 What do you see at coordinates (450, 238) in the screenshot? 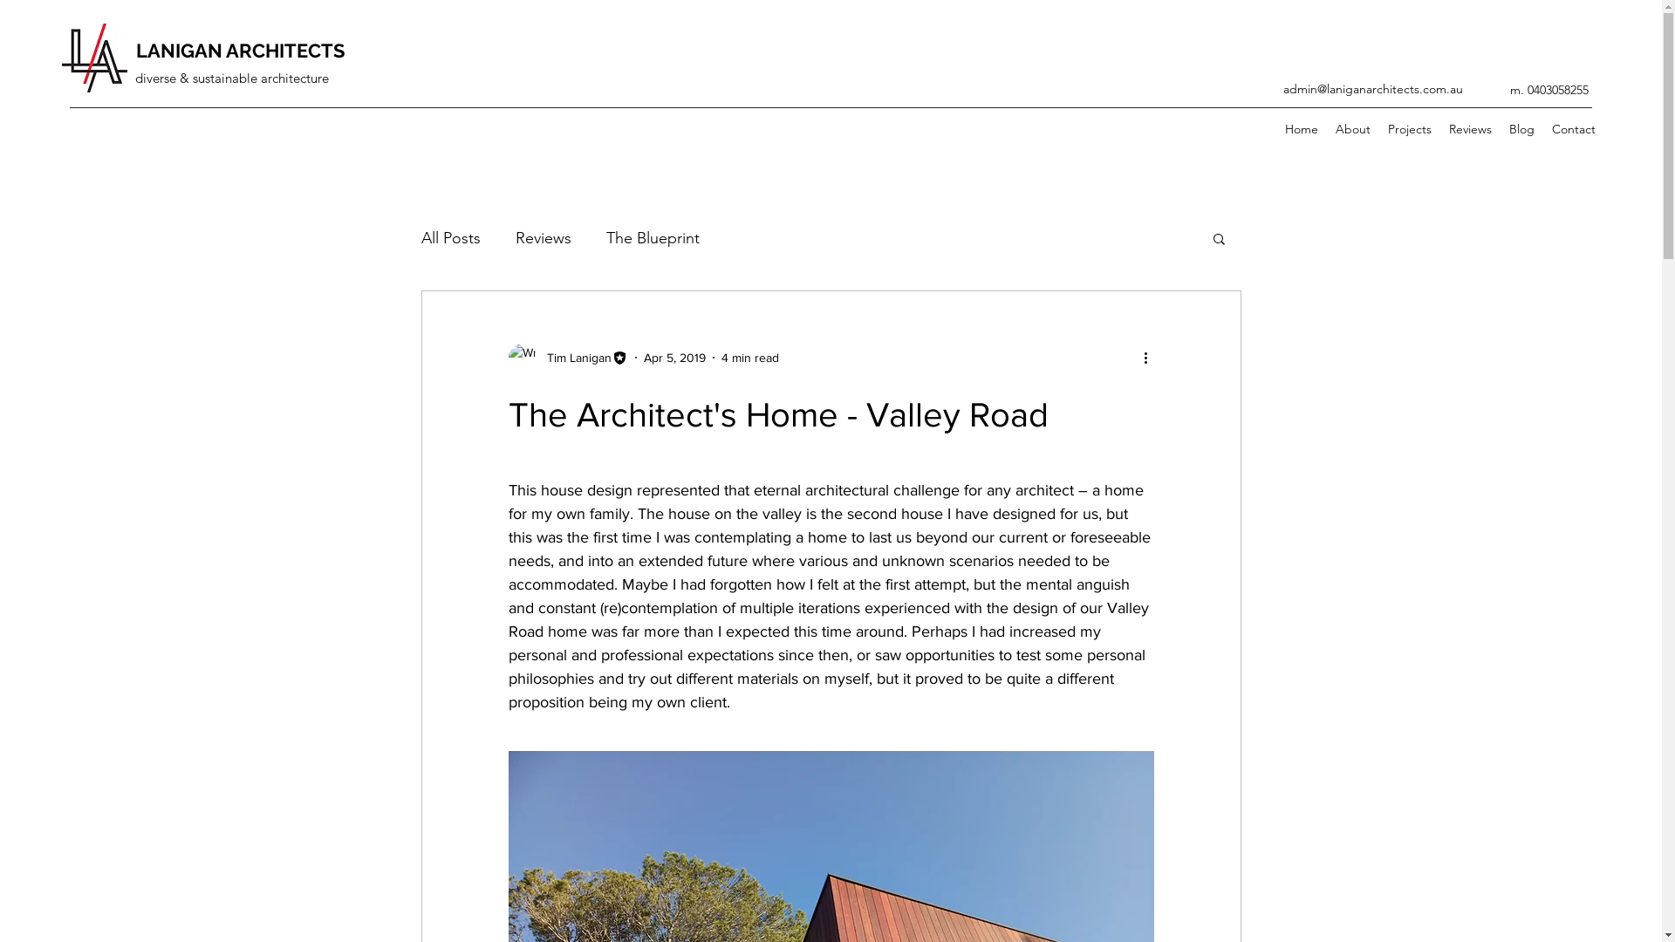
I see `All Posts` at bounding box center [450, 238].